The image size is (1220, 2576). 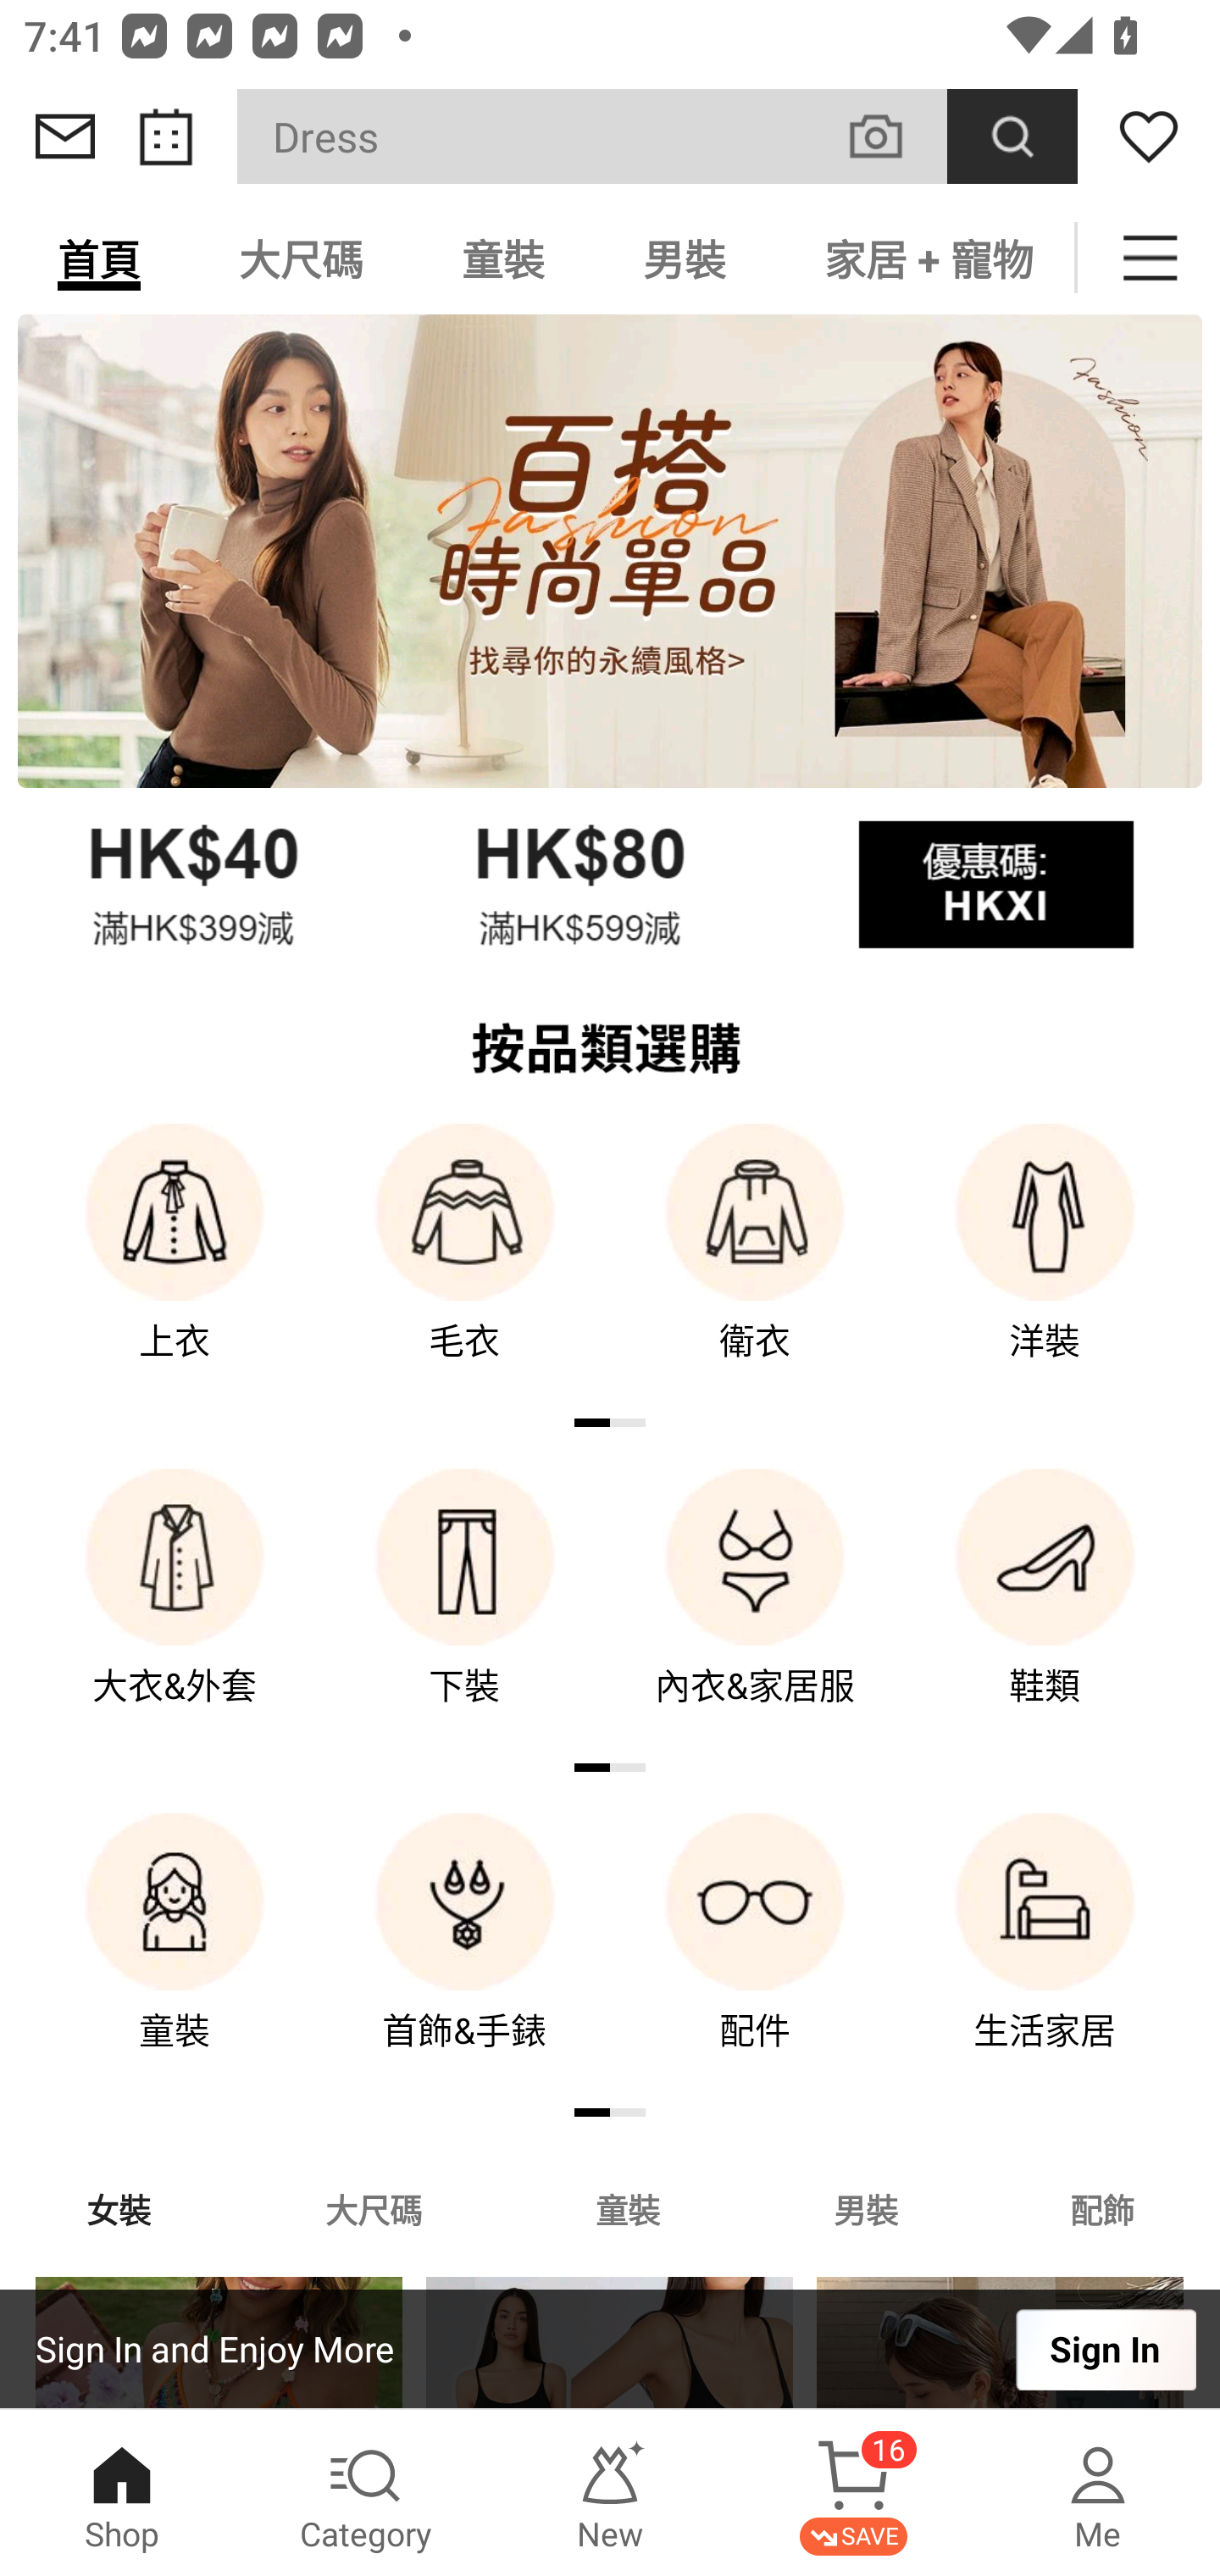 What do you see at coordinates (1045, 1610) in the screenshot?
I see `鞋類` at bounding box center [1045, 1610].